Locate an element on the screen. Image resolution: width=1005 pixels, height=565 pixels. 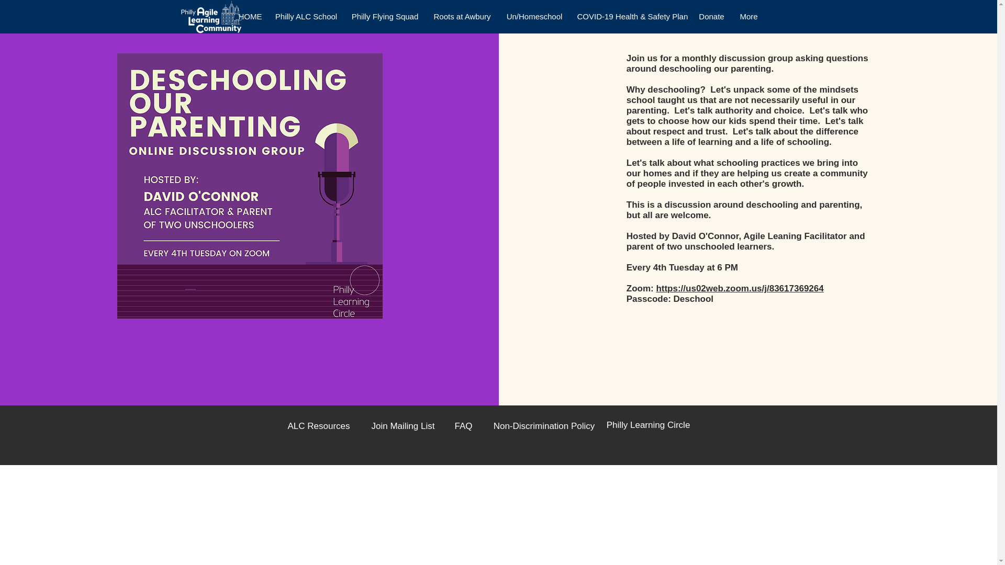
Roots at Awbury is located at coordinates (462, 17).